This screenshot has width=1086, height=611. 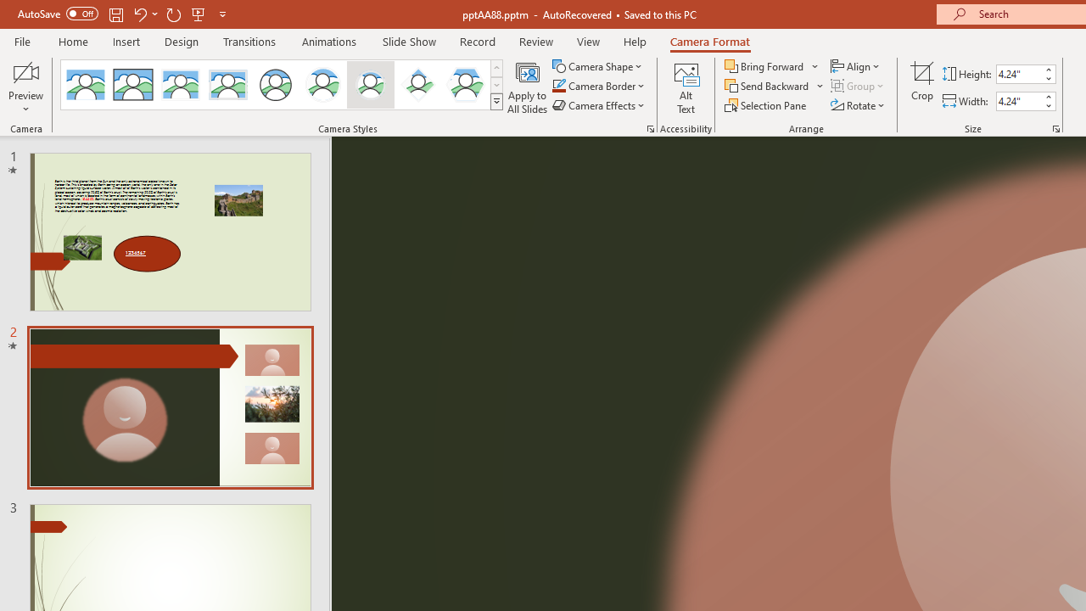 I want to click on Center Shadow Diamond, so click(x=417, y=85).